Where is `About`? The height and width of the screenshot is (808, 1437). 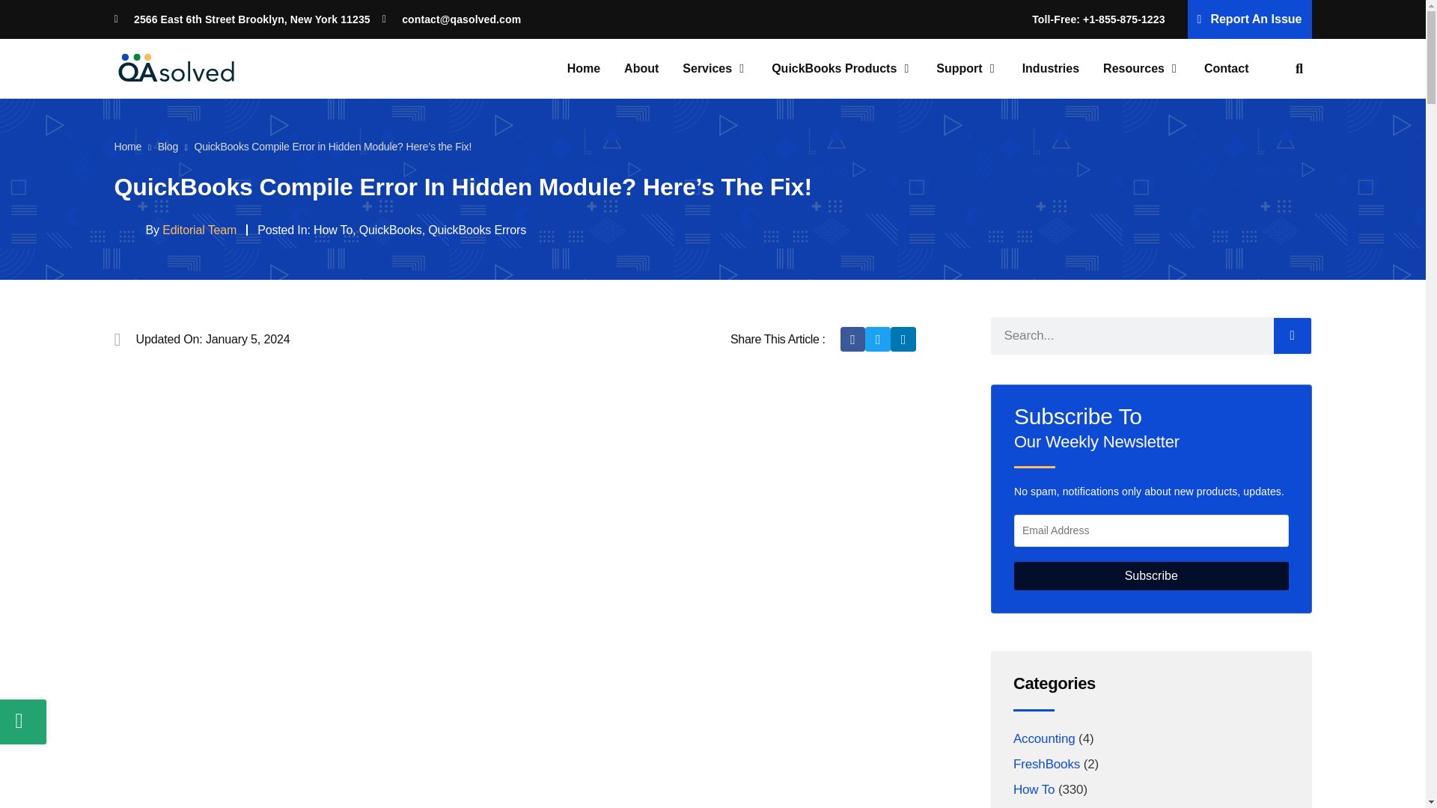 About is located at coordinates (641, 69).